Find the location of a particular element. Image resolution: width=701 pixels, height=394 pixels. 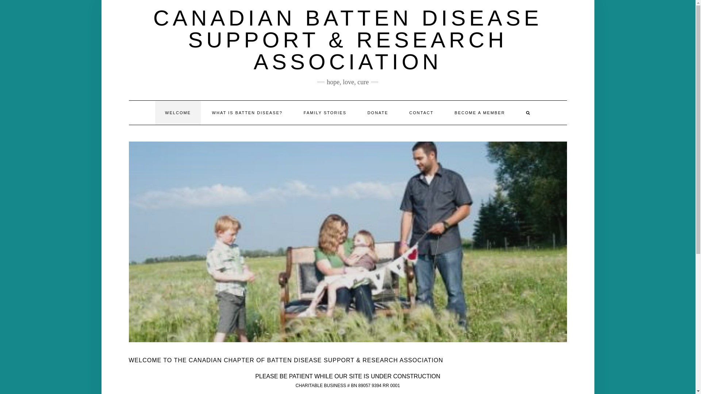

WELCOME is located at coordinates (178, 113).